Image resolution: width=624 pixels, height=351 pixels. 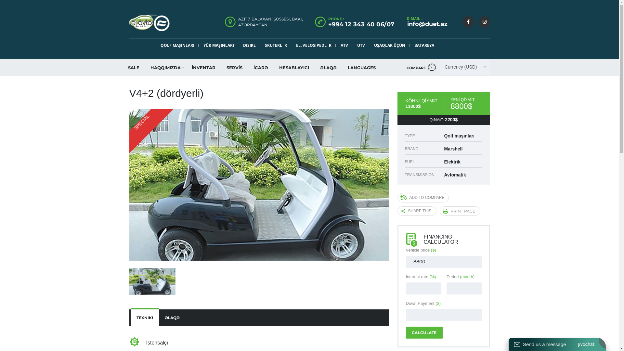 I want to click on info@duet.az, so click(x=427, y=24).